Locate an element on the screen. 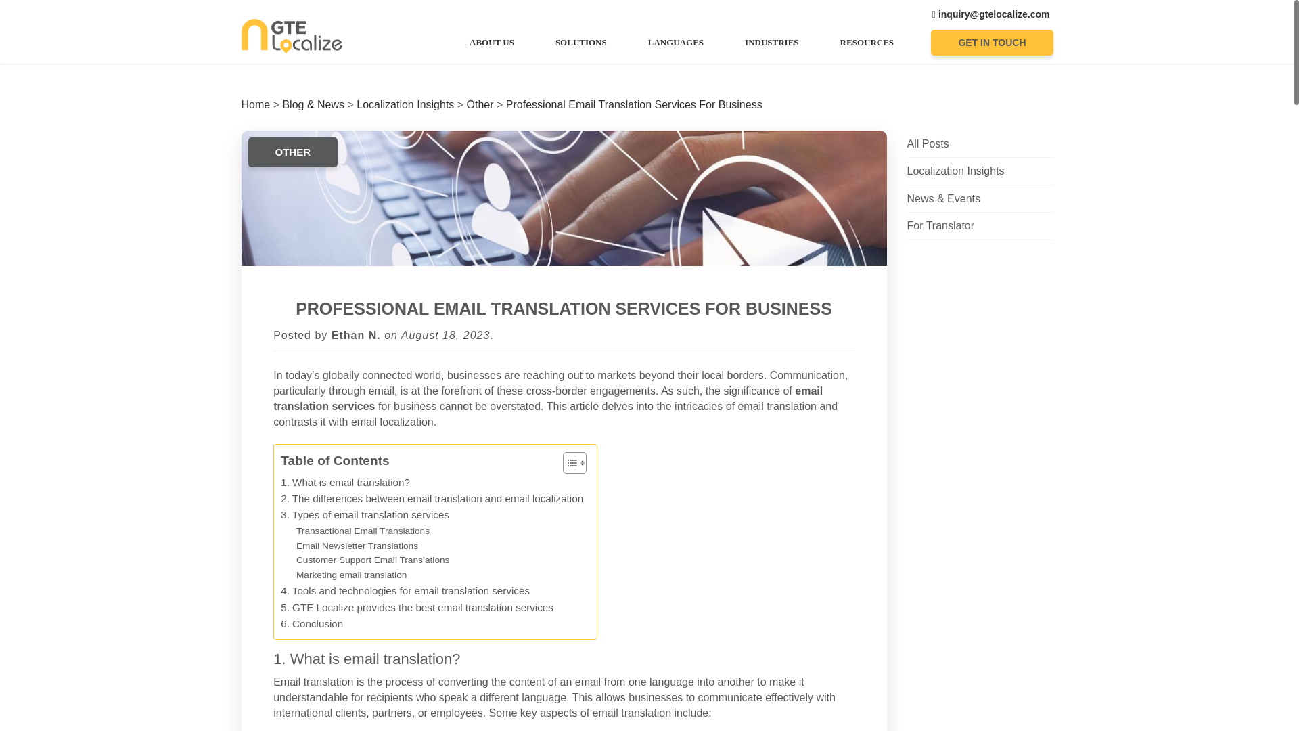 This screenshot has height=731, width=1299. 5. GTE Localize provides the best email translation services is located at coordinates (417, 608).